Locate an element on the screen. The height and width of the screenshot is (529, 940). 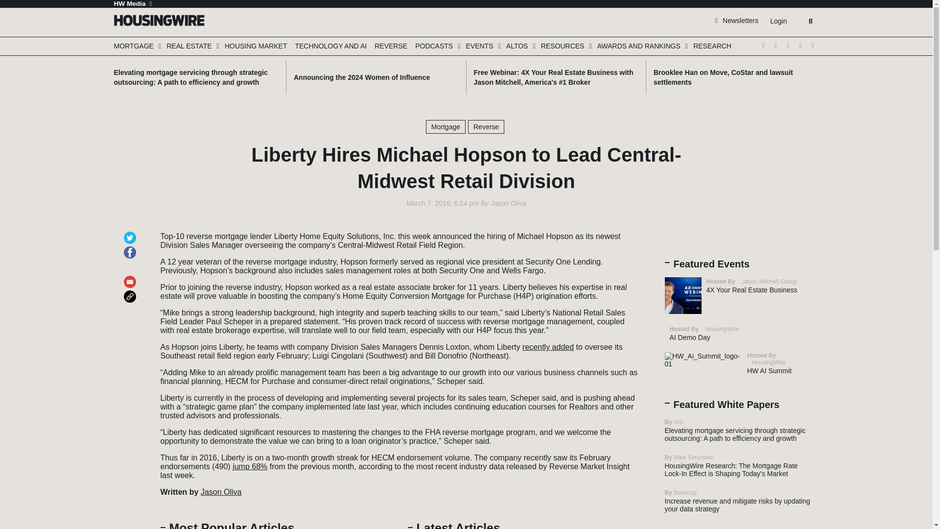
Posts by Jason Oliva is located at coordinates (508, 203).